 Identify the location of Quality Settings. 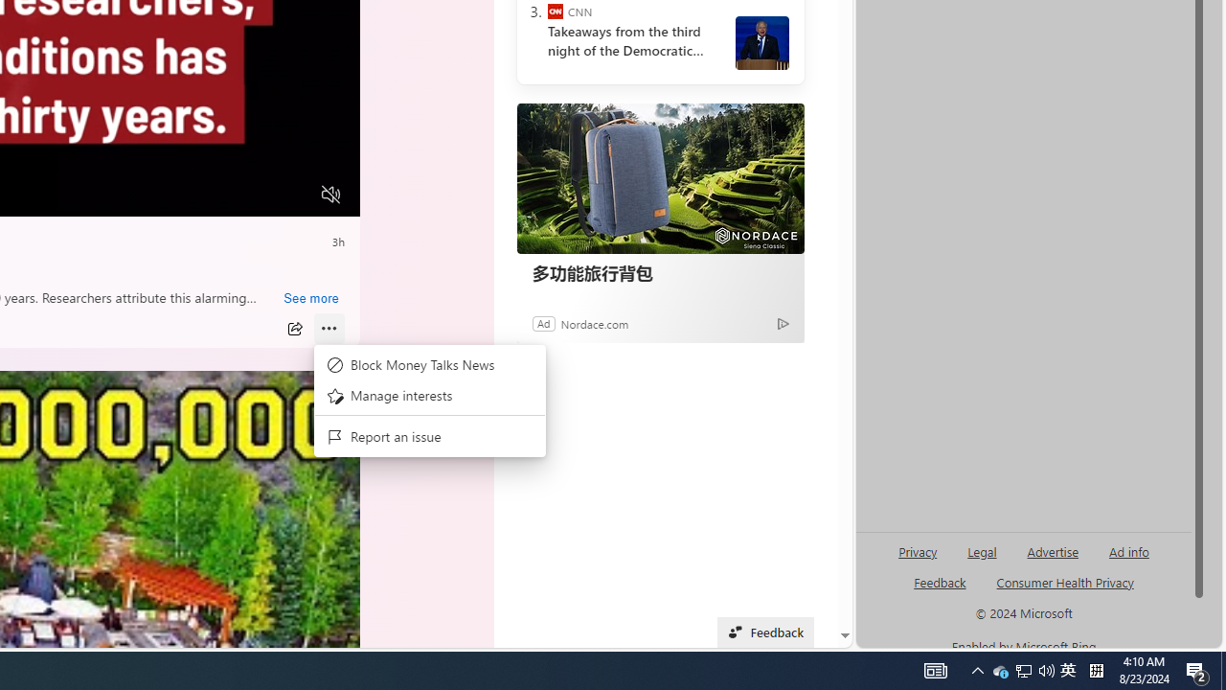
(218, 195).